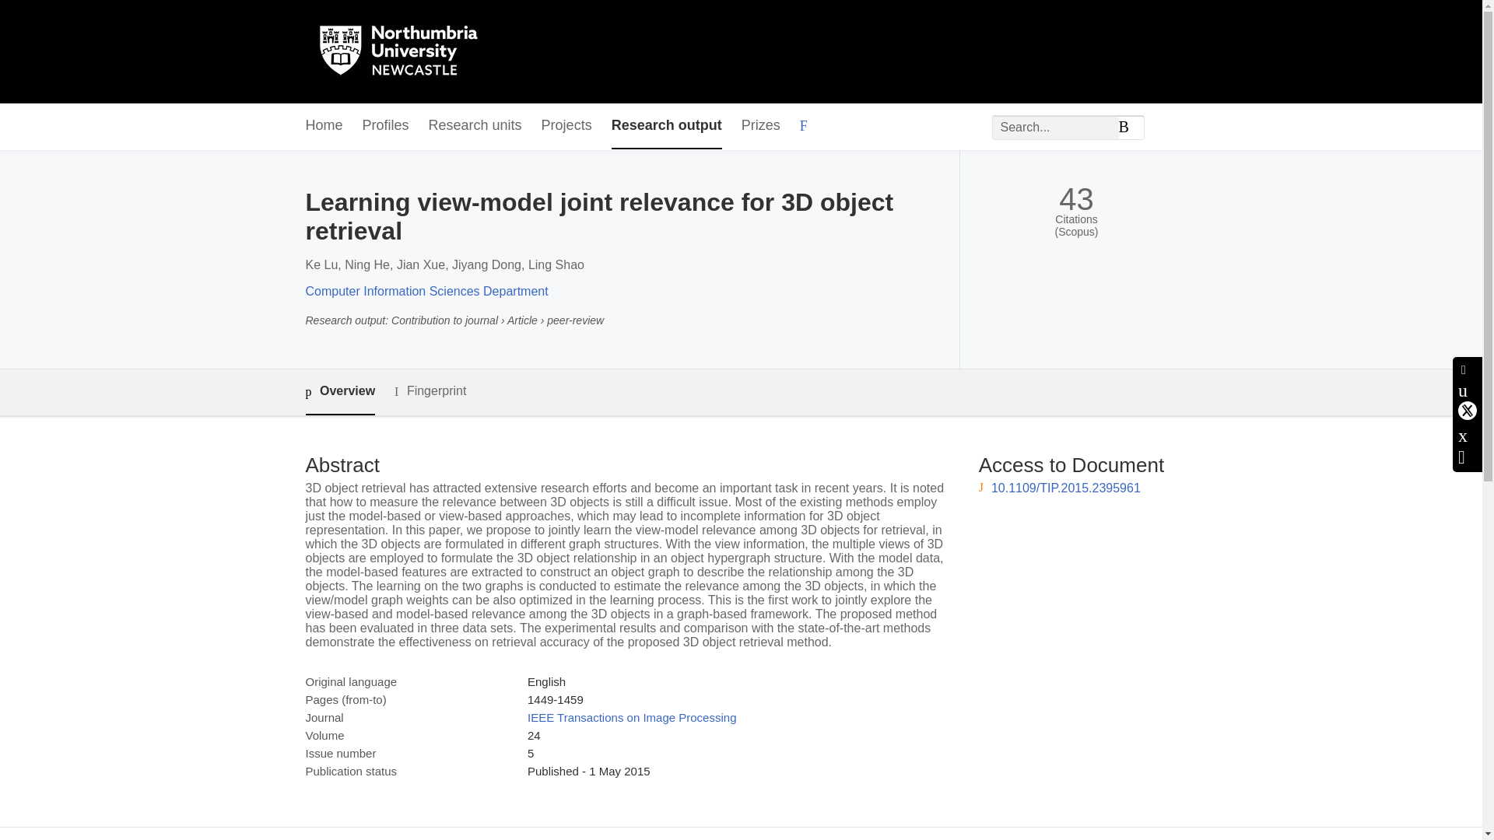 The image size is (1494, 840). Describe the element at coordinates (426, 291) in the screenshot. I see `Computer Information Sciences Department` at that location.